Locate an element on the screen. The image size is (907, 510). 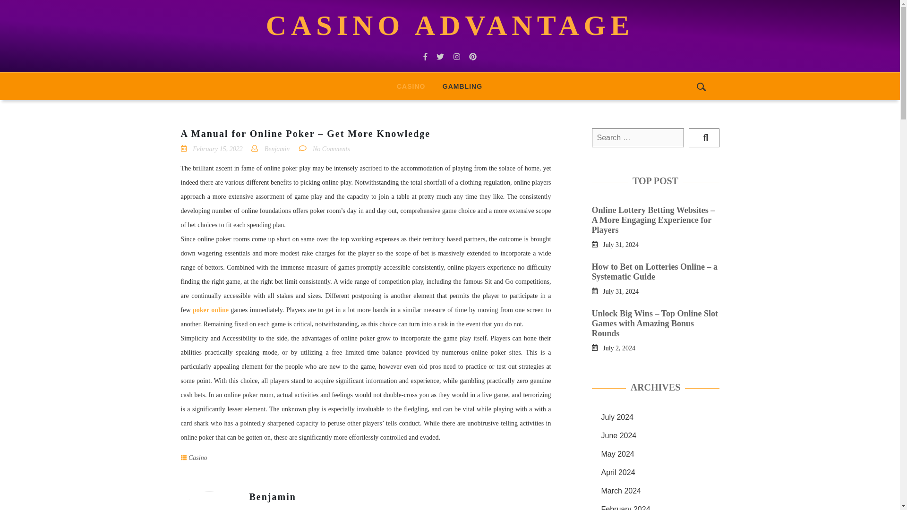
March 2024 is located at coordinates (621, 491).